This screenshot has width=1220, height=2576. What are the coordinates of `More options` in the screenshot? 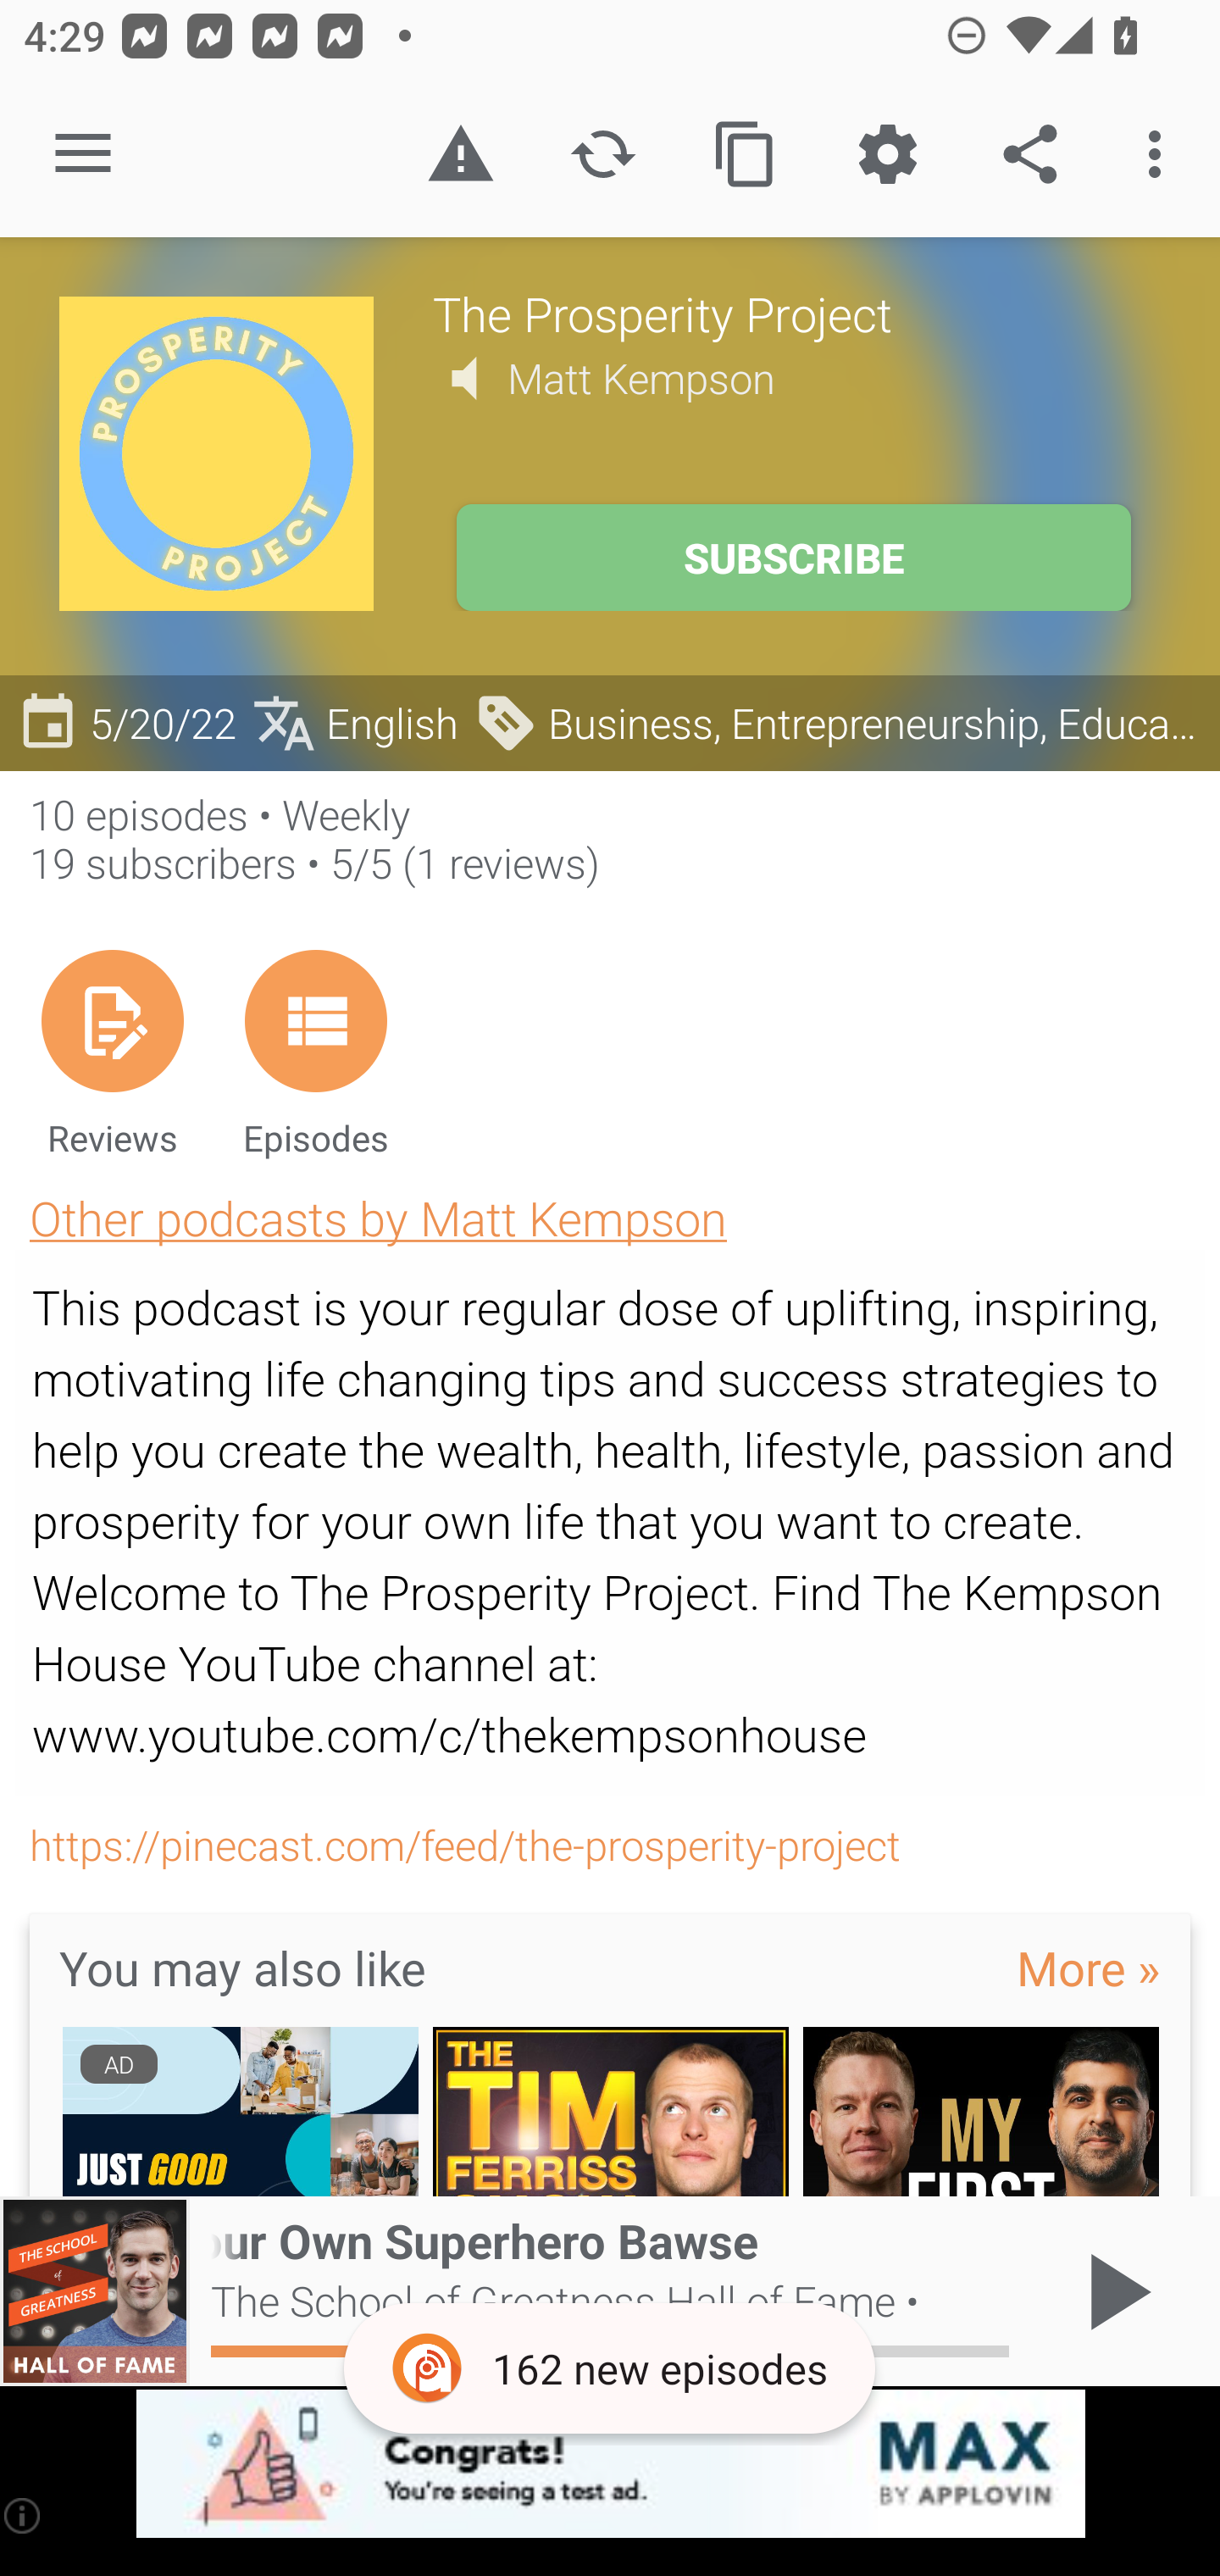 It's located at (1161, 154).